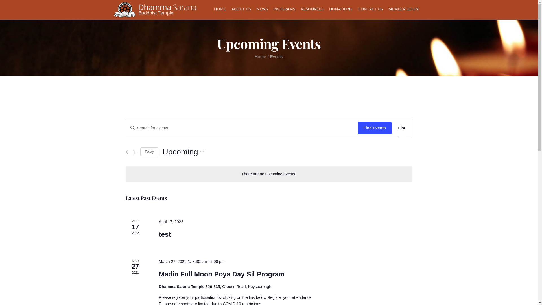 The height and width of the screenshot is (305, 542). Describe the element at coordinates (341, 8) in the screenshot. I see `DONATIONS` at that location.